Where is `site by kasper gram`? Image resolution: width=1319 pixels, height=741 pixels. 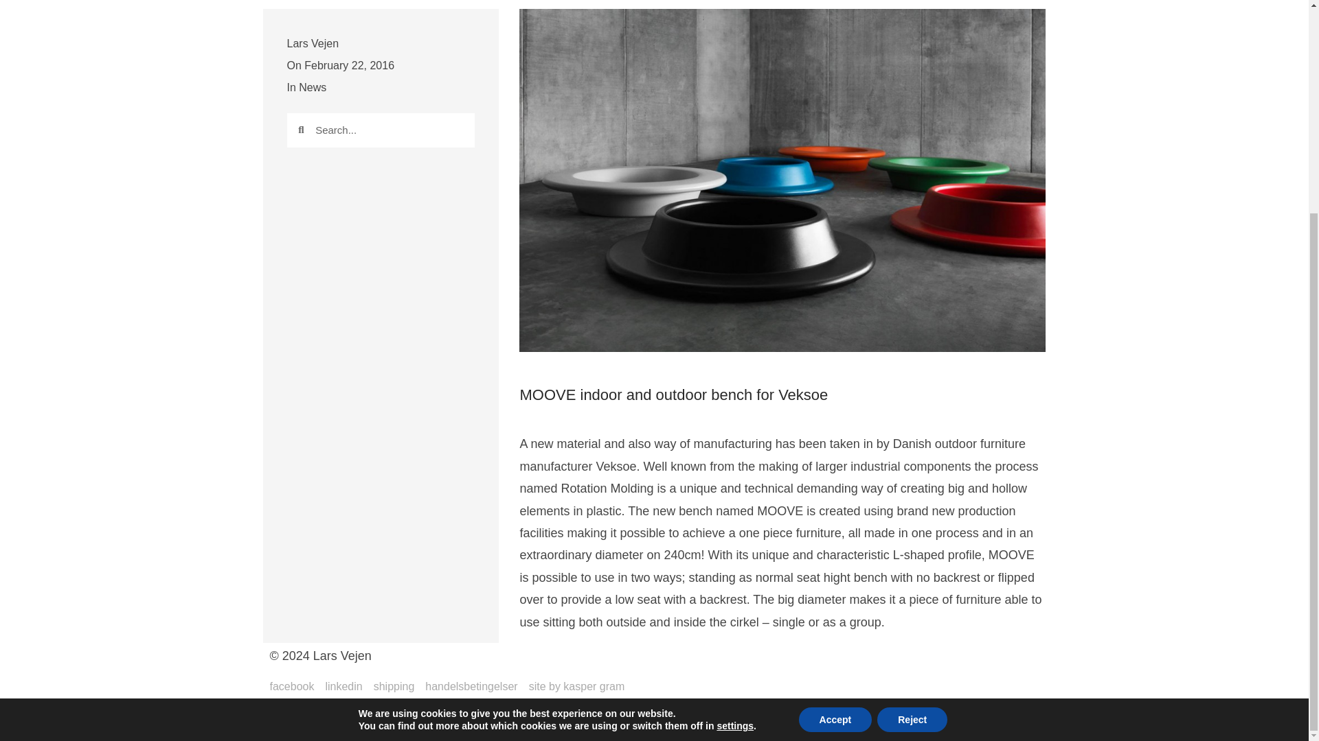
site by kasper gram is located at coordinates (577, 686).